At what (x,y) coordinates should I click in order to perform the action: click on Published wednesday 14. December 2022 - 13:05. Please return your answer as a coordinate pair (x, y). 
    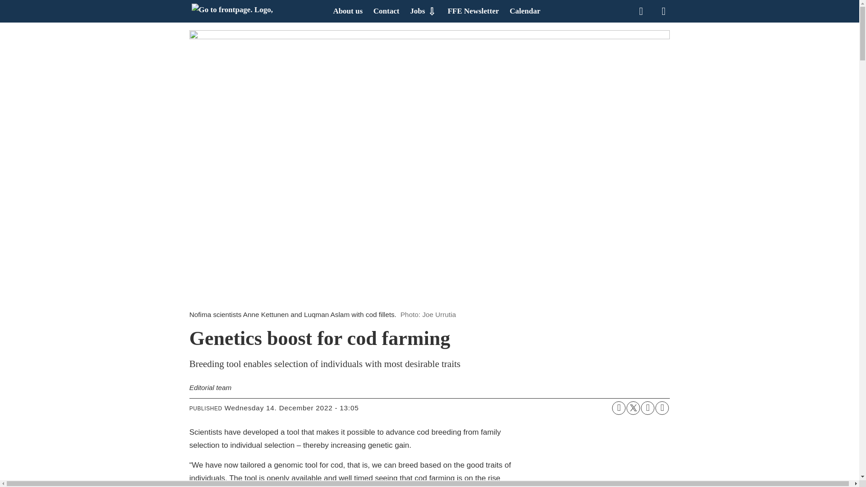
    Looking at the image, I should click on (291, 408).